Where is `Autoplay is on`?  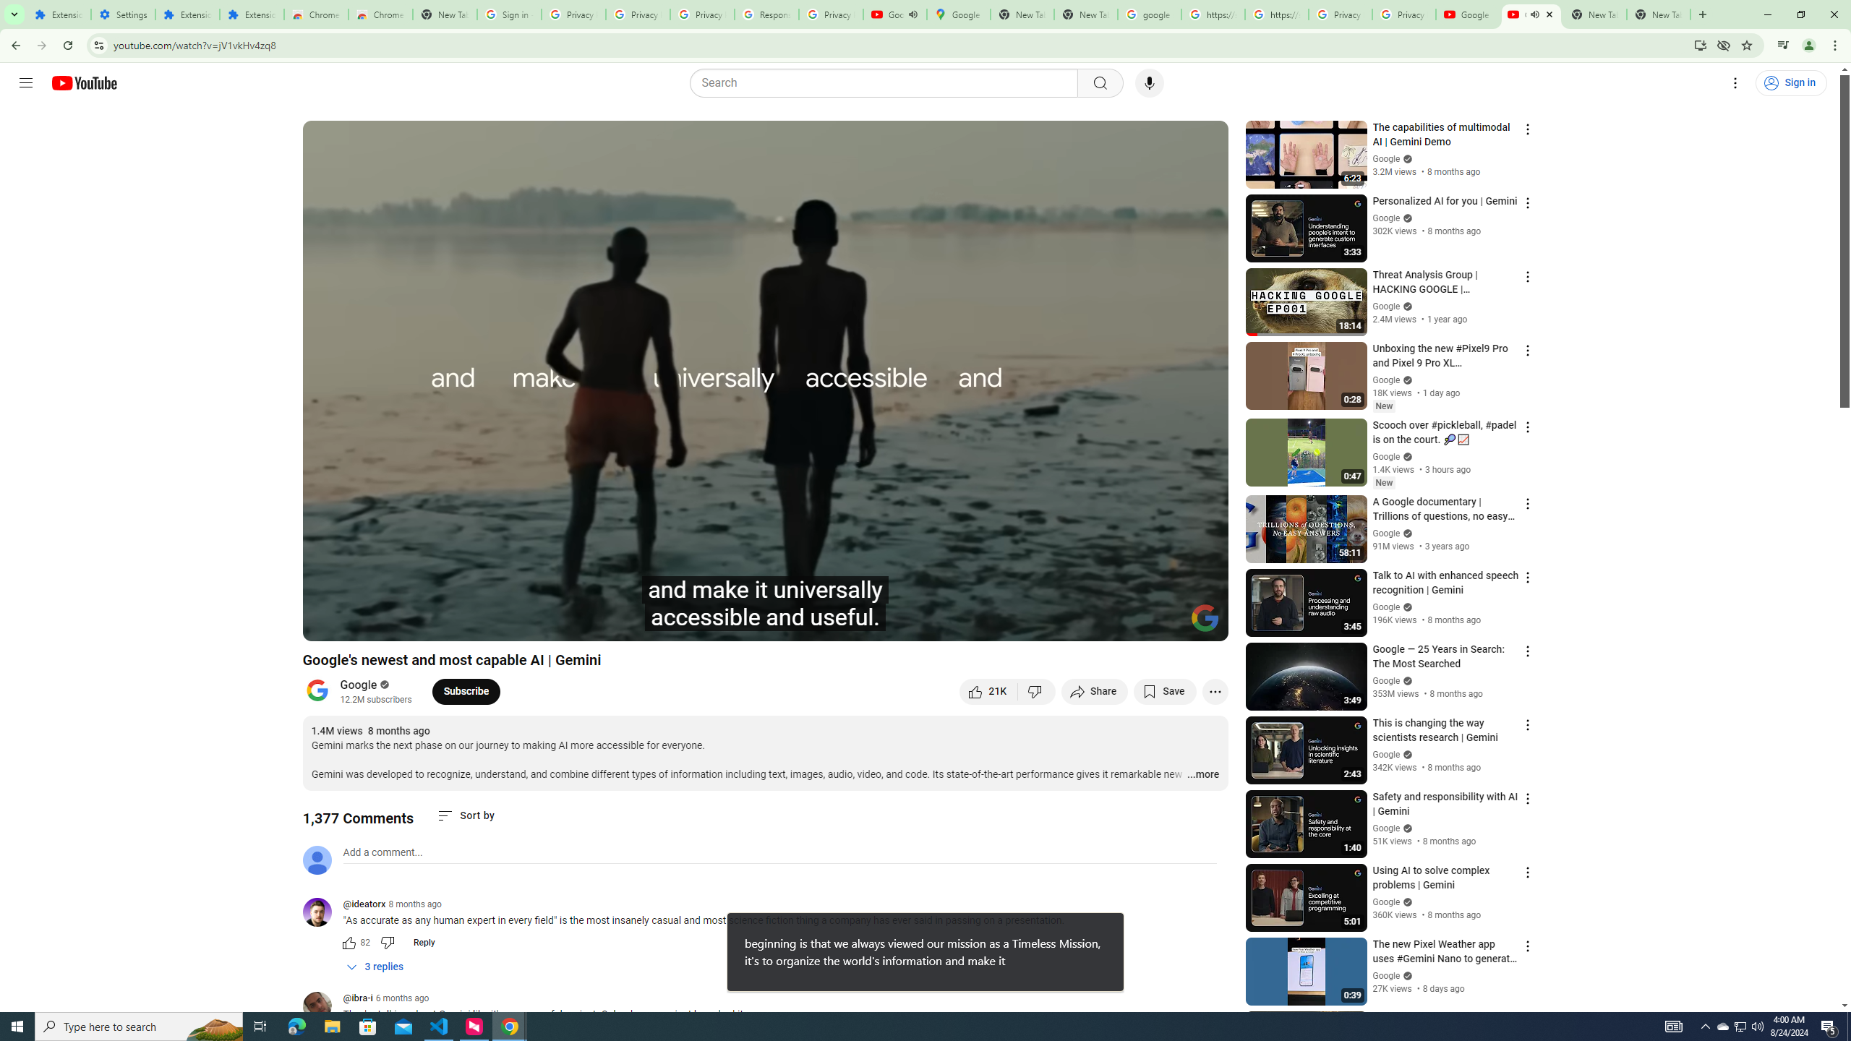
Autoplay is on is located at coordinates (1028, 624).